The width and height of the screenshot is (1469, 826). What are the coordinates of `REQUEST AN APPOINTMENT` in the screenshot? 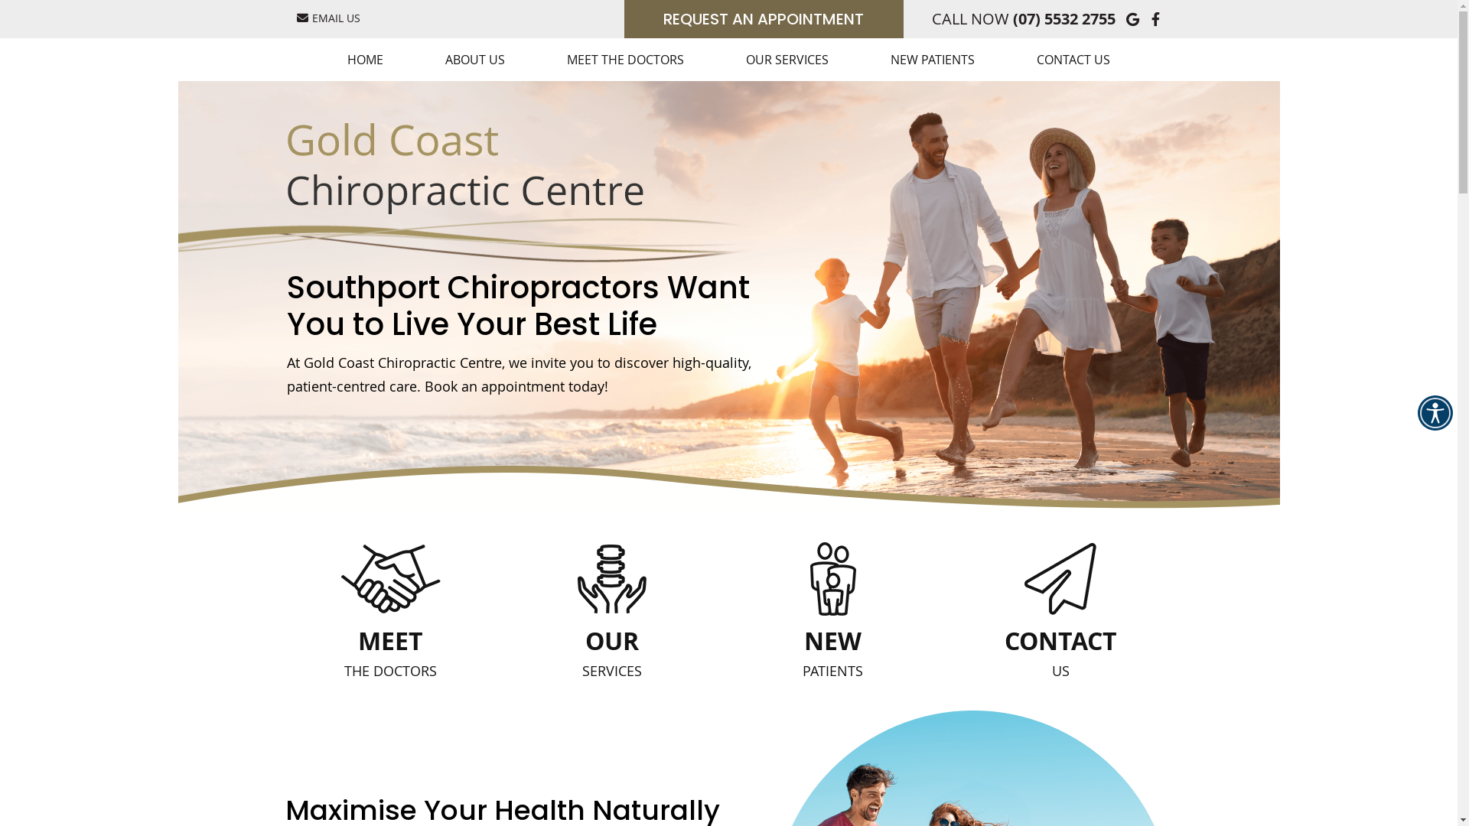 It's located at (764, 19).